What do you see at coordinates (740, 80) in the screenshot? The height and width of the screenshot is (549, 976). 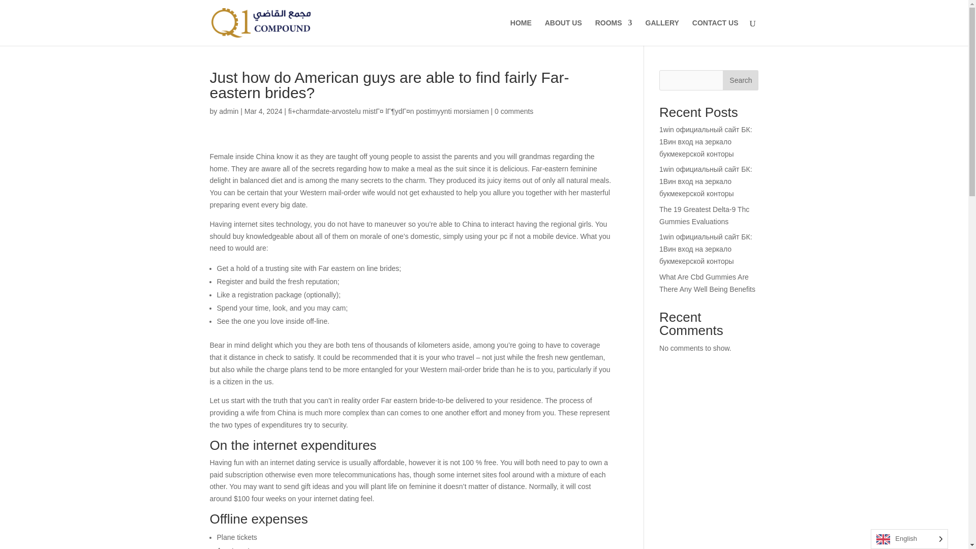 I see `Search` at bounding box center [740, 80].